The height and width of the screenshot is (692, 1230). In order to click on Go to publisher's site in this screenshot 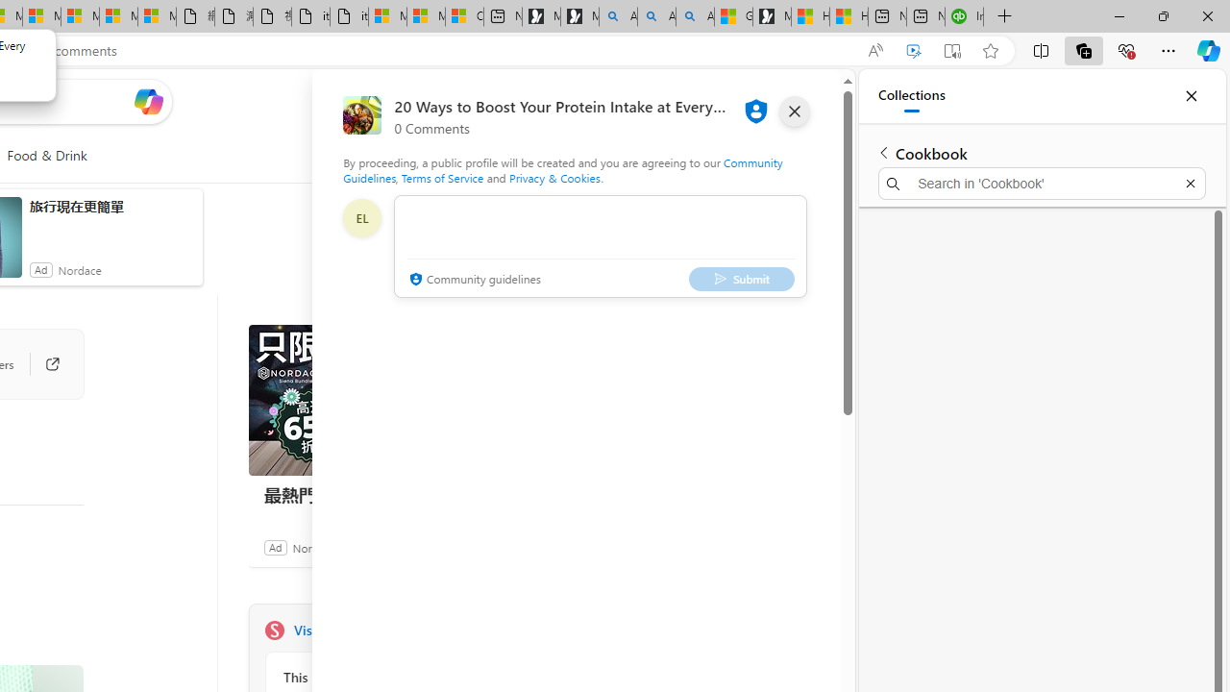, I will do `click(42, 363)`.